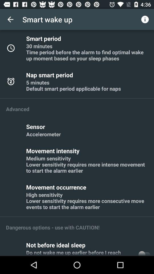  What do you see at coordinates (10, 19) in the screenshot?
I see `choose icon to the left of smart wake up icon` at bounding box center [10, 19].